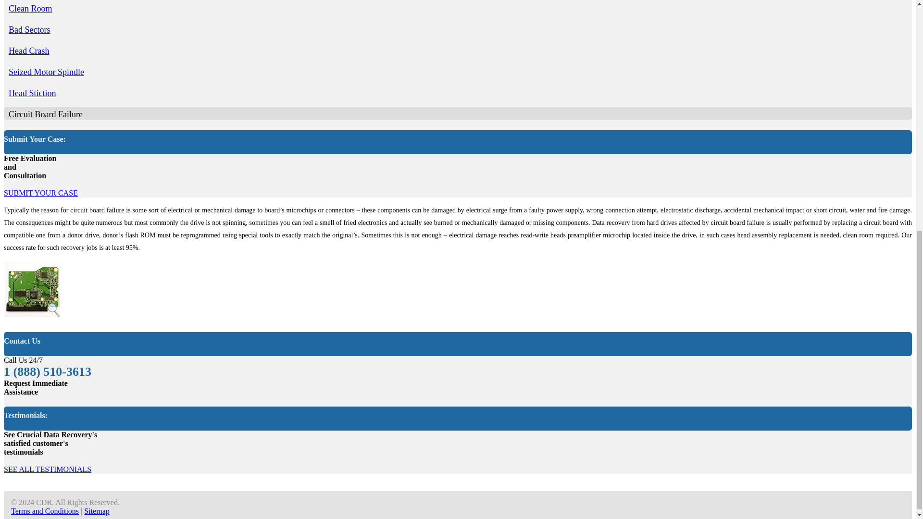 This screenshot has height=519, width=923. I want to click on Clean Room, so click(30, 9).